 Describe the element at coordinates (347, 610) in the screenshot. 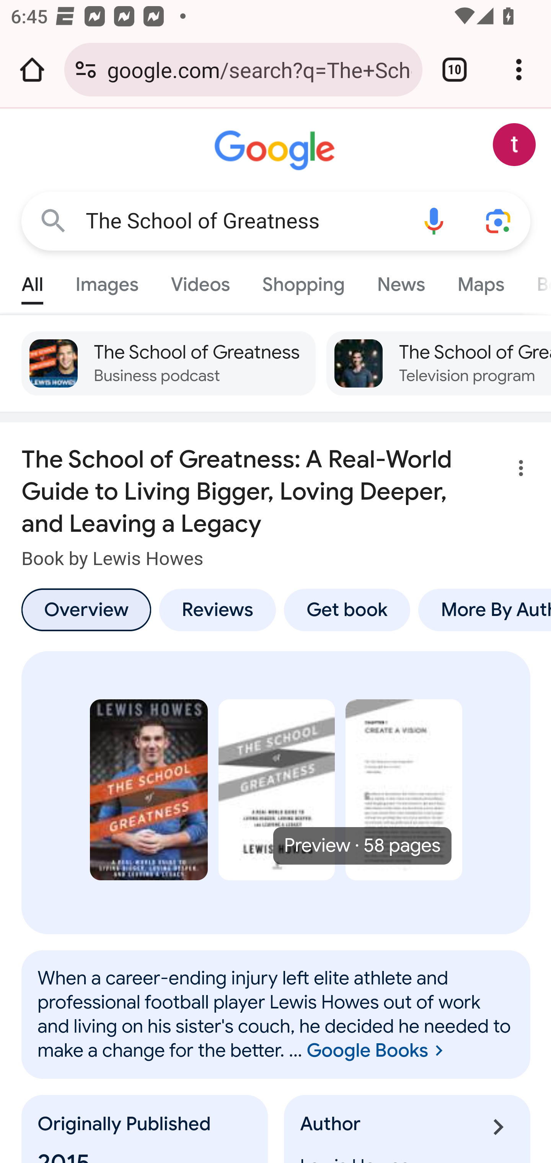

I see `Get book` at that location.